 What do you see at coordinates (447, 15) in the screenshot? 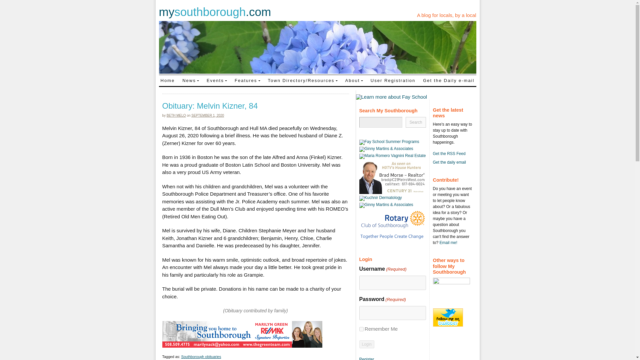
I see `A blog for locals, by a local` at bounding box center [447, 15].